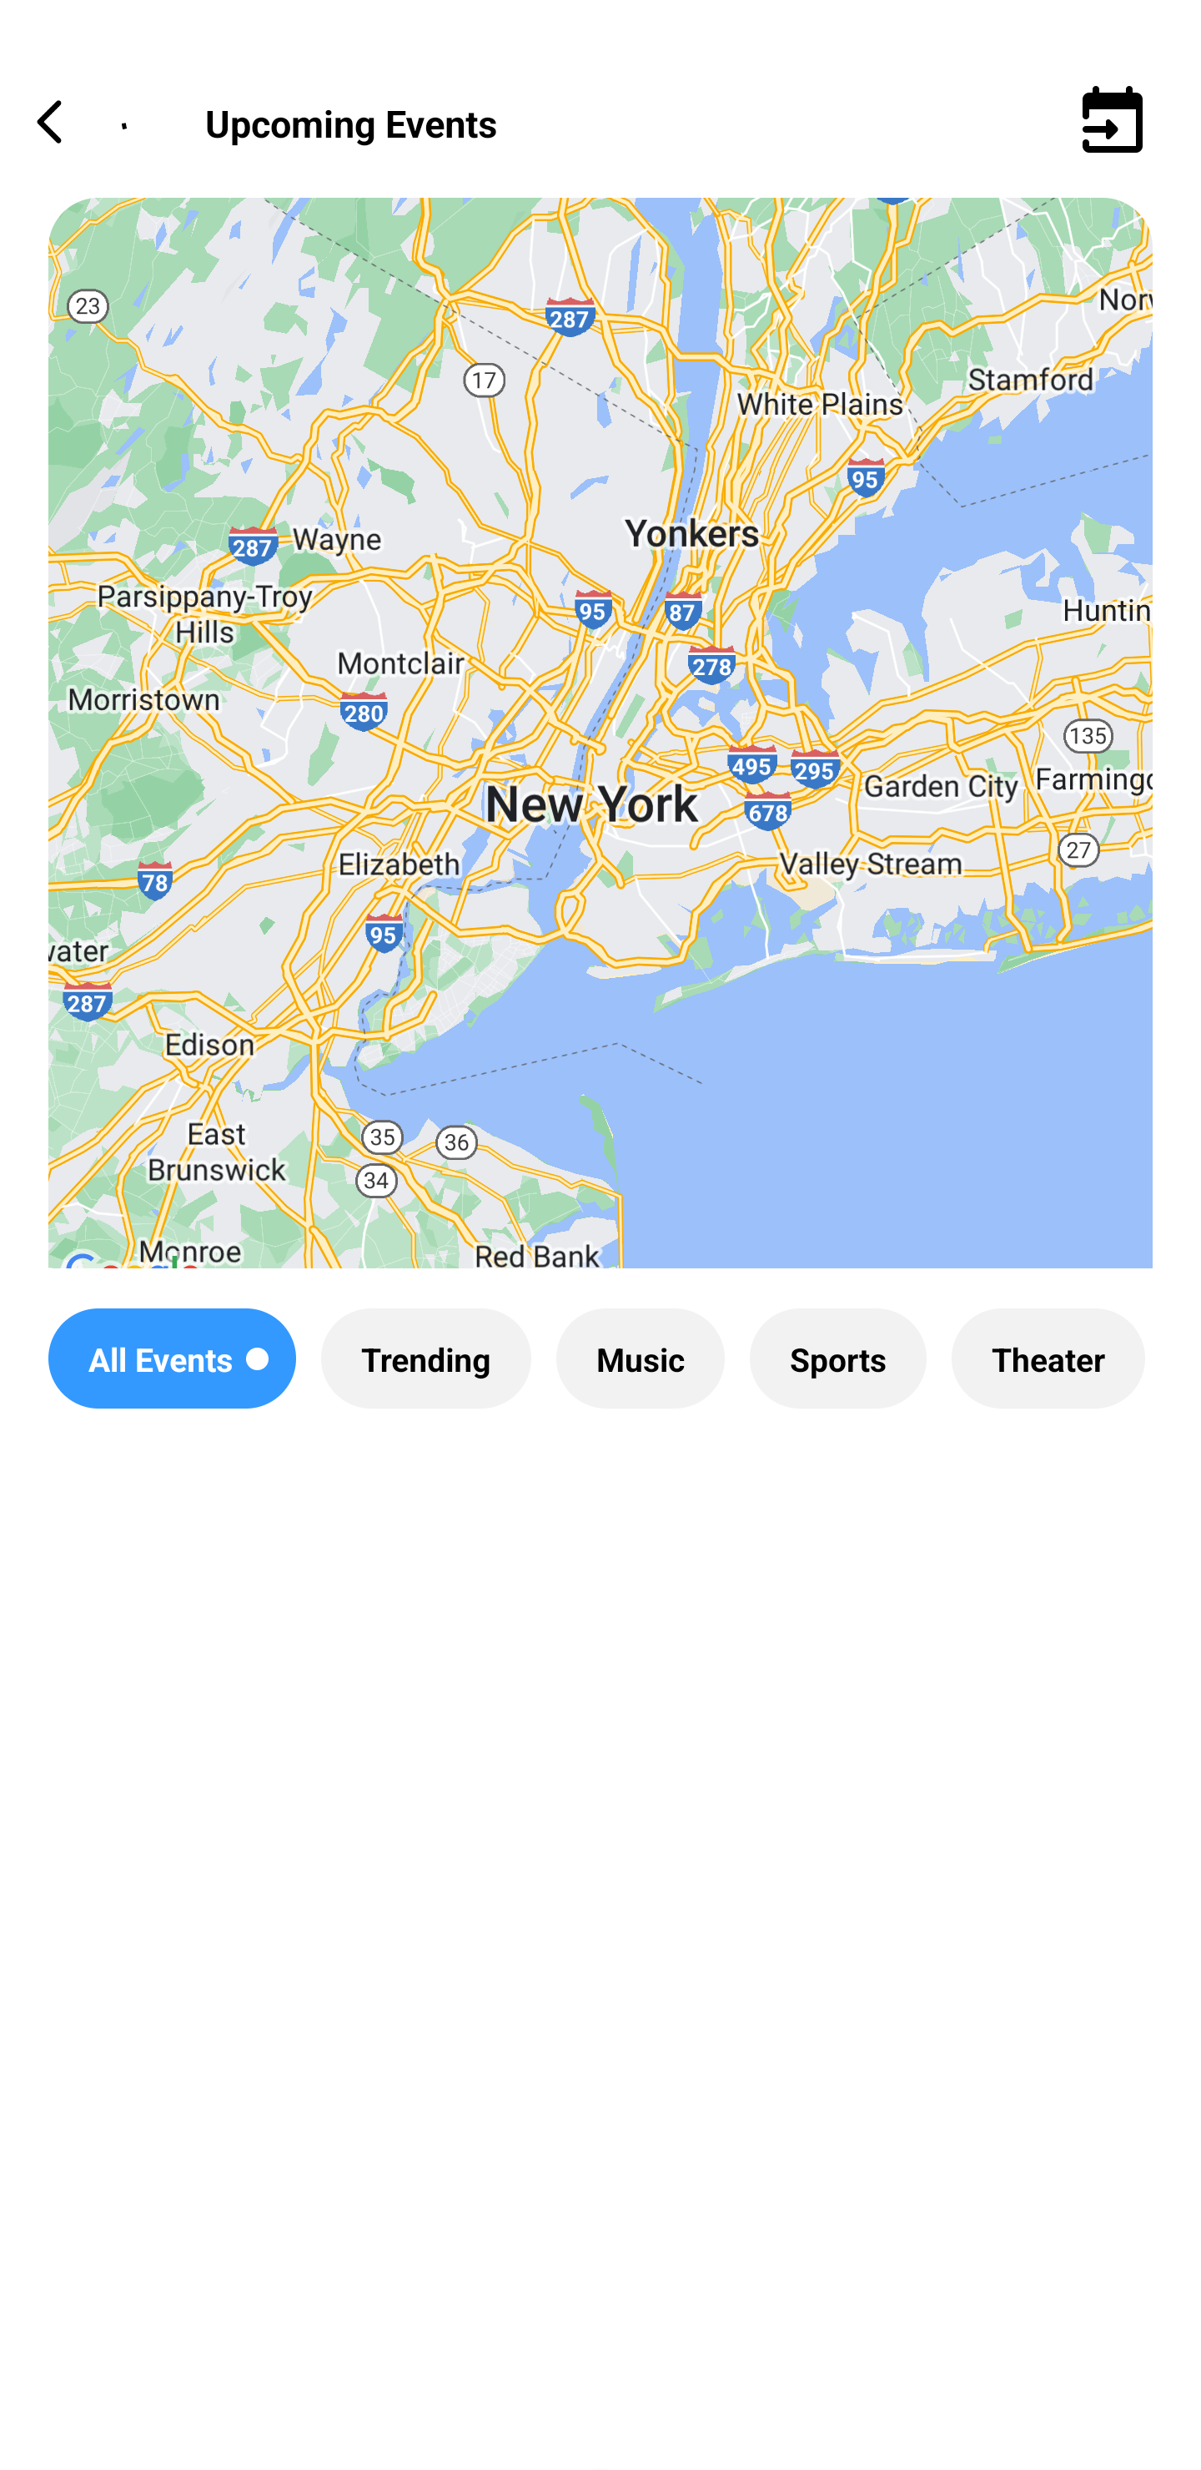 The width and height of the screenshot is (1201, 2470). I want to click on Theater, so click(1048, 1358).